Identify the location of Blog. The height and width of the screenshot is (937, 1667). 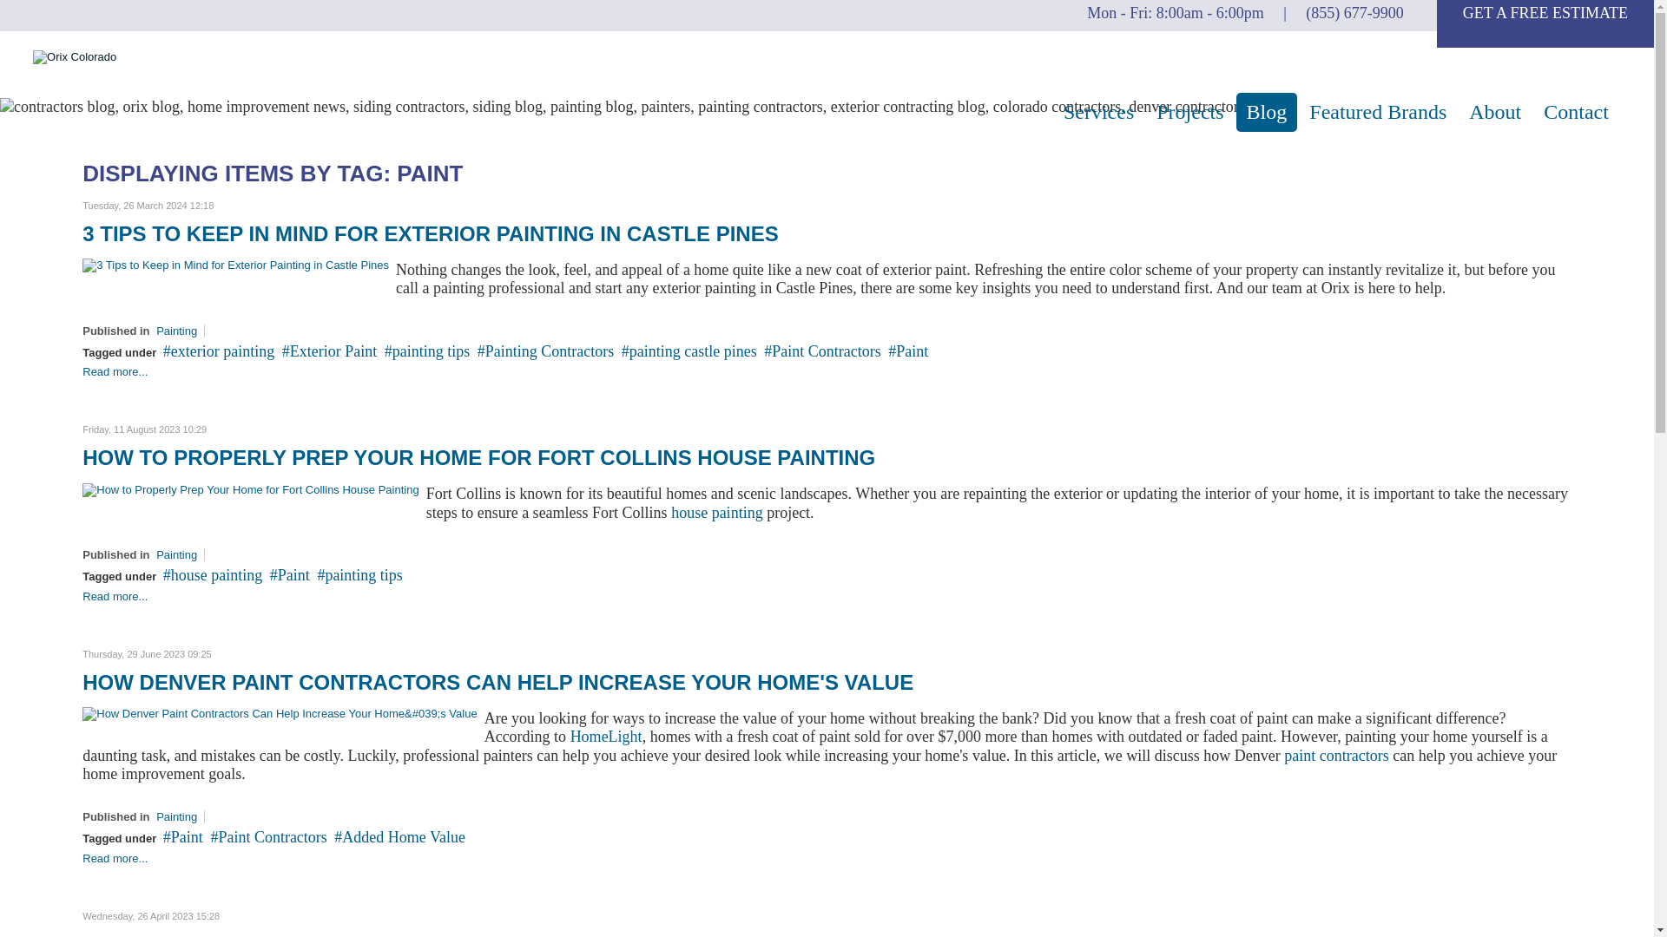
(1268, 112).